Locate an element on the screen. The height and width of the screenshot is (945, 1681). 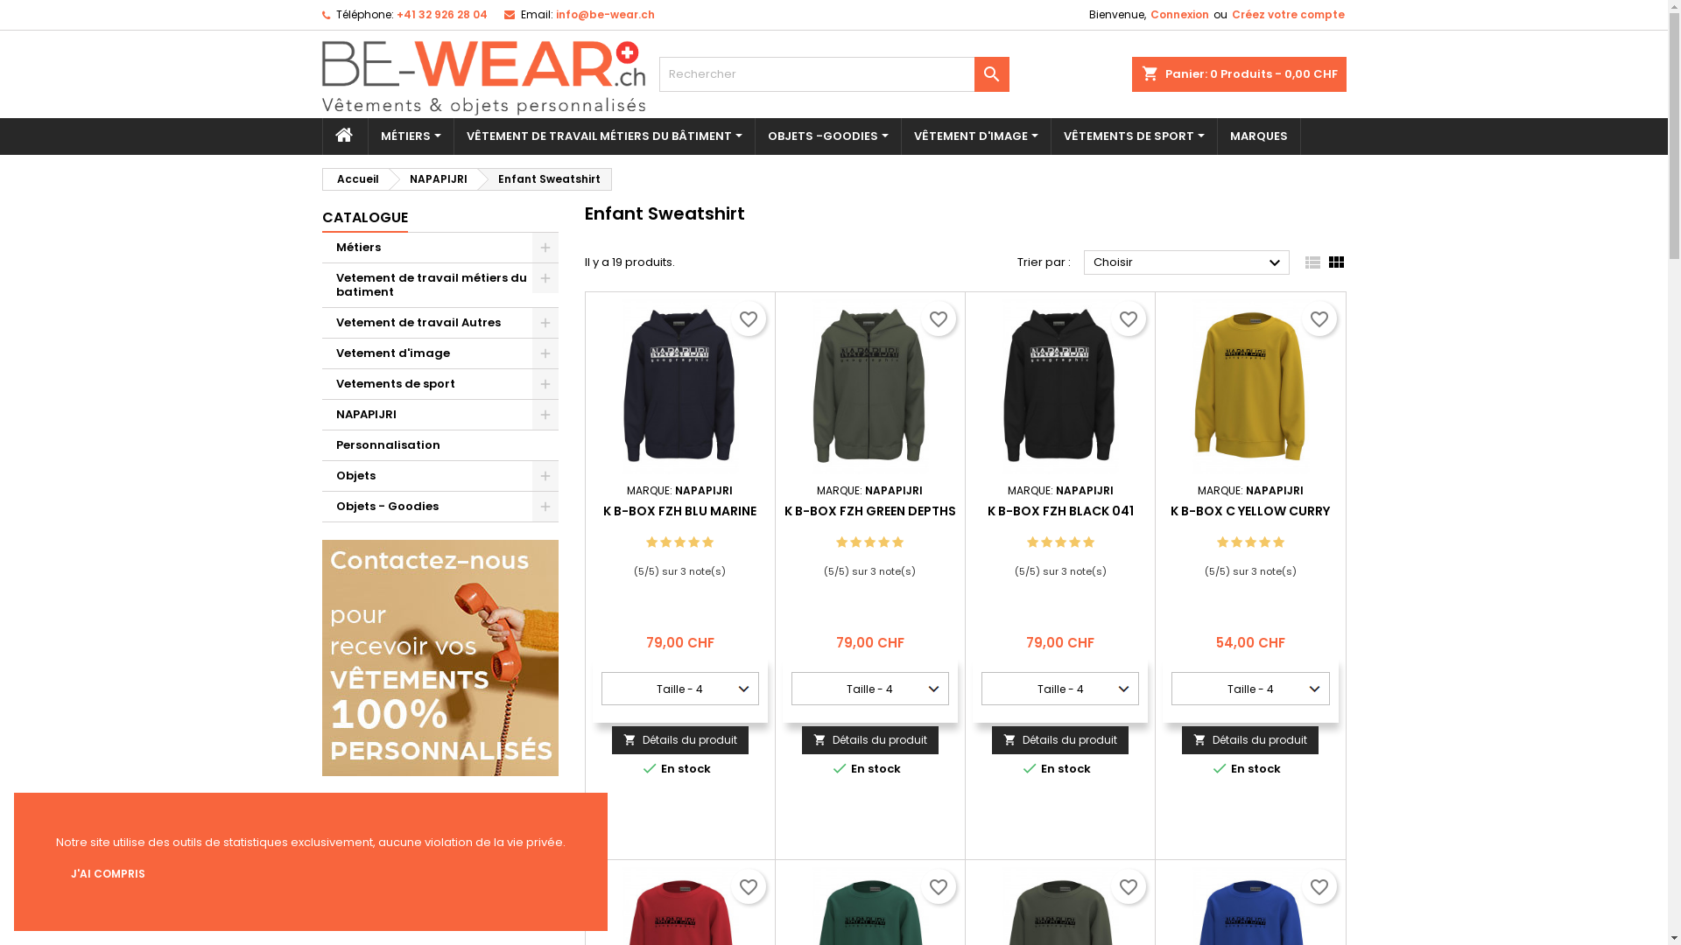
3 is located at coordinates (1061, 542).